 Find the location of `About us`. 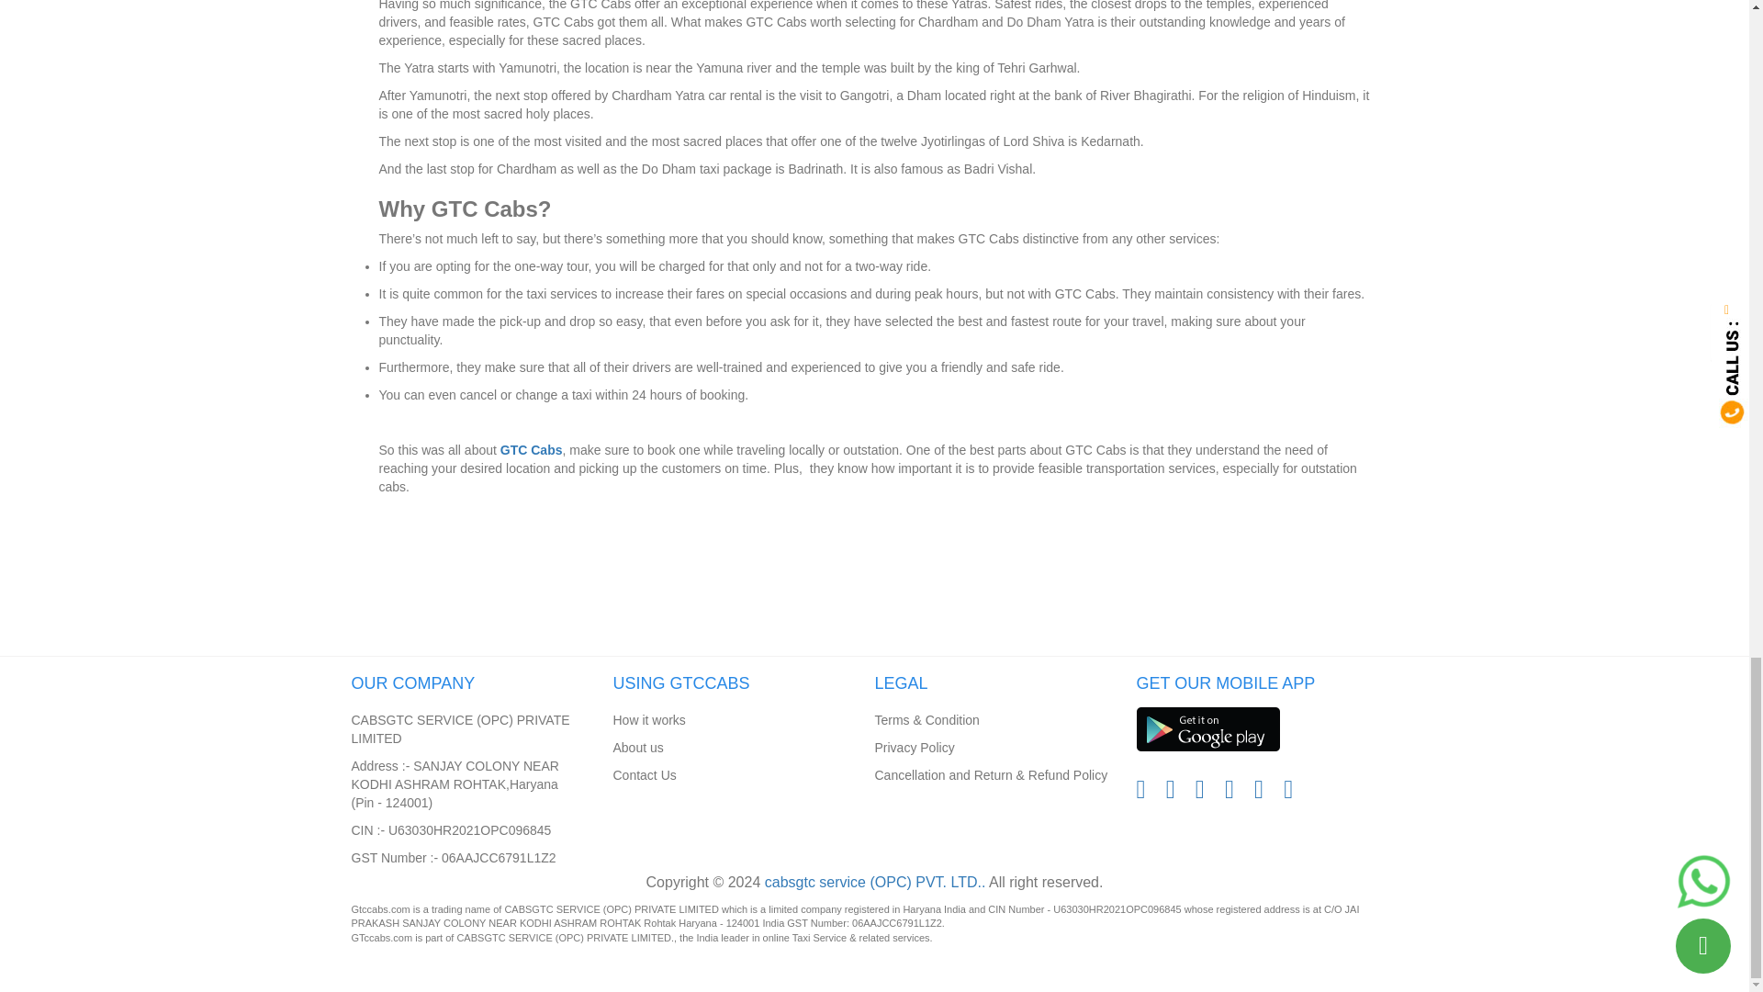

About us is located at coordinates (639, 748).